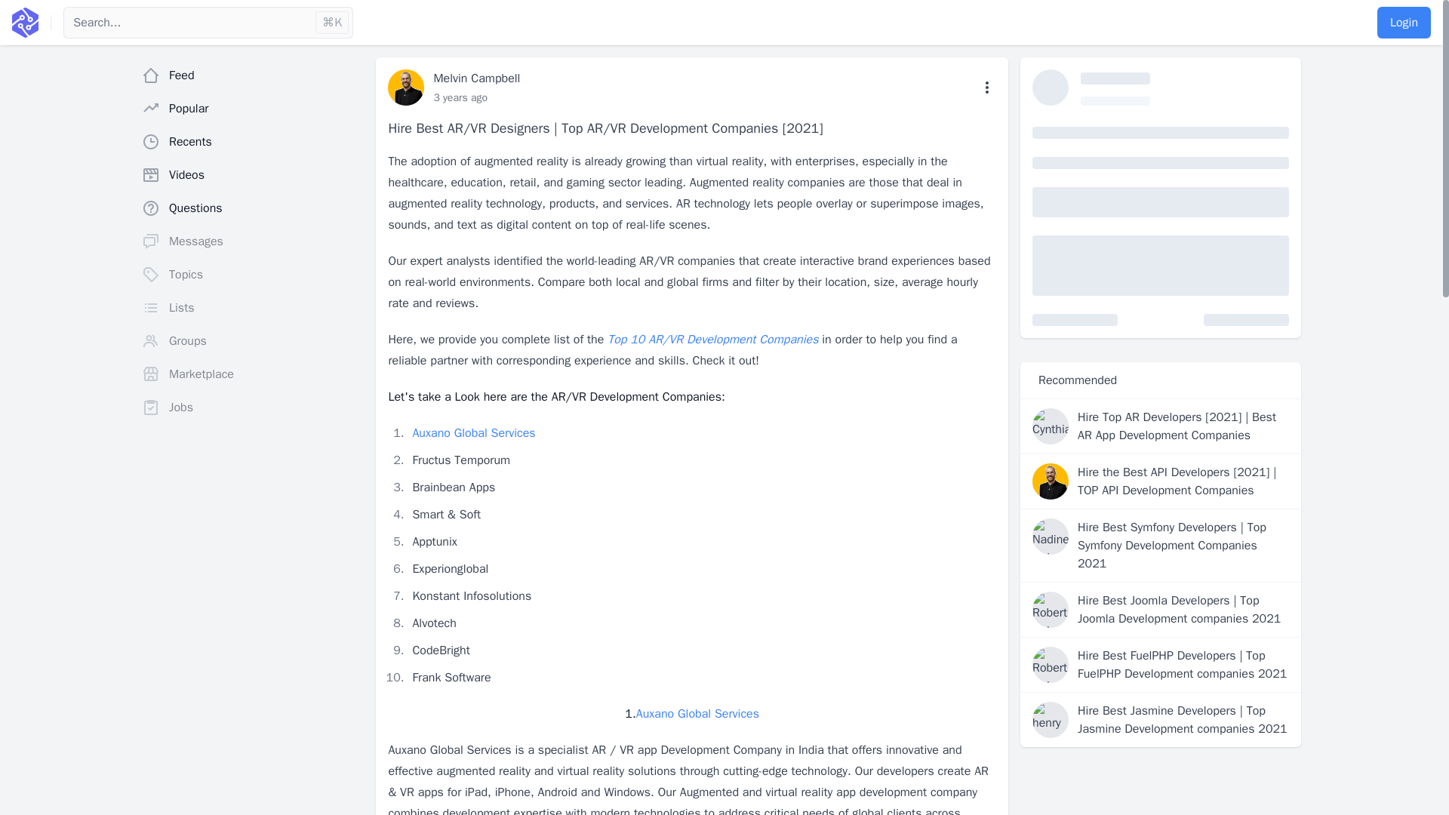 The width and height of the screenshot is (1449, 815). Describe the element at coordinates (460, 97) in the screenshot. I see `3 years ago` at that location.